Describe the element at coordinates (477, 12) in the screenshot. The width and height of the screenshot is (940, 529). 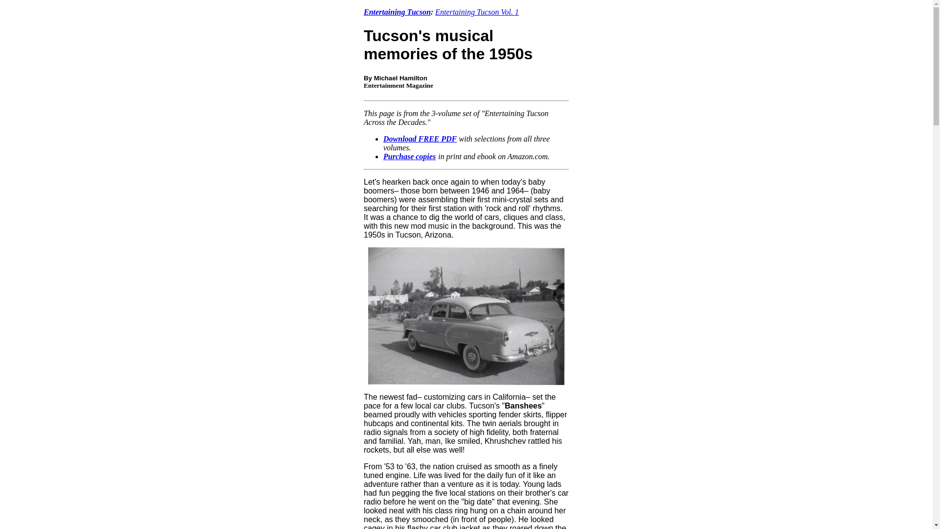
I see `Entertaining Tucson Vol. 1` at that location.